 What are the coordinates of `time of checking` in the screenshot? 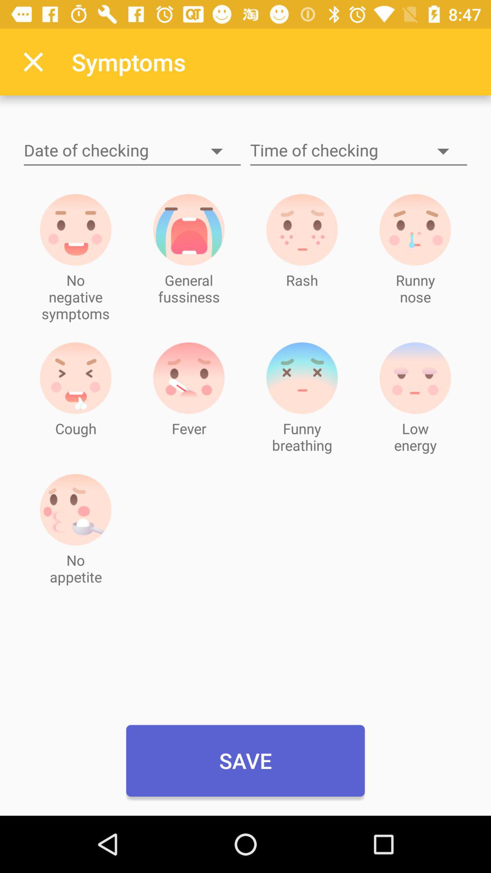 It's located at (359, 151).